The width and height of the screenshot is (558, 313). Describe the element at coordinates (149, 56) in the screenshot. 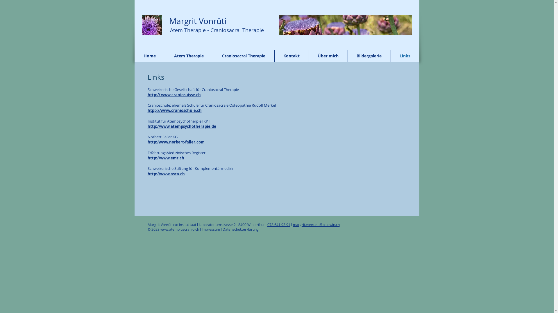

I see `Home` at that location.